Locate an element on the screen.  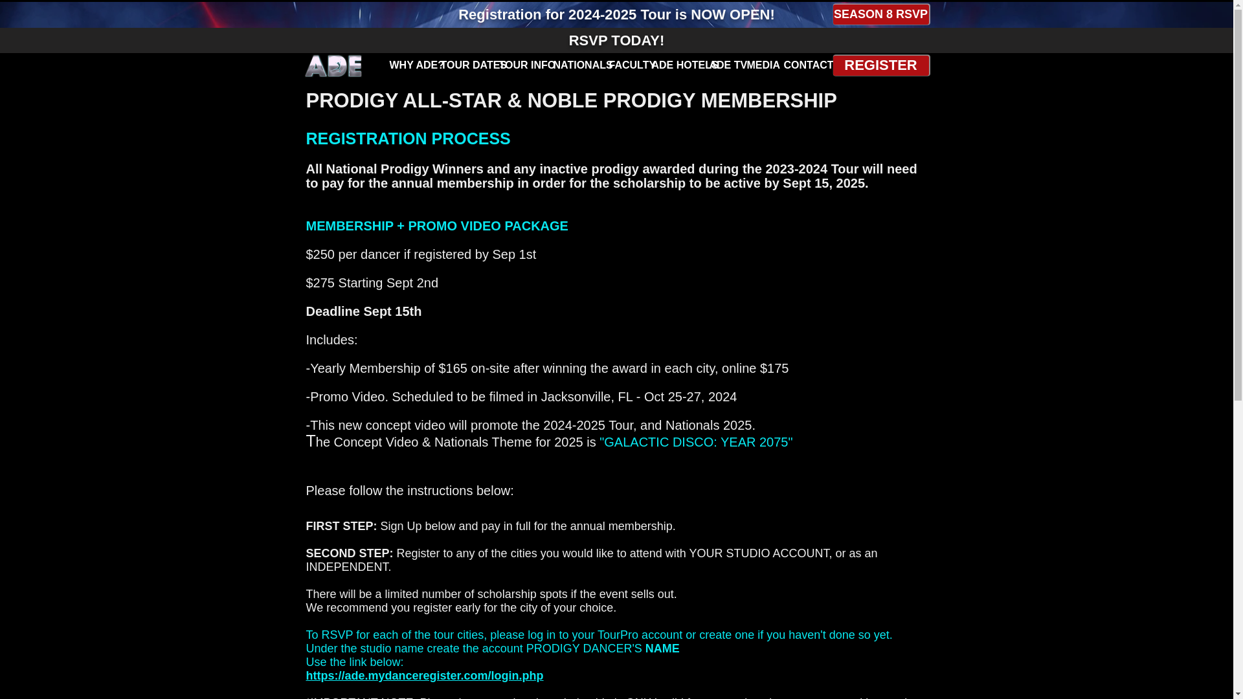
REGISTER is located at coordinates (880, 65).